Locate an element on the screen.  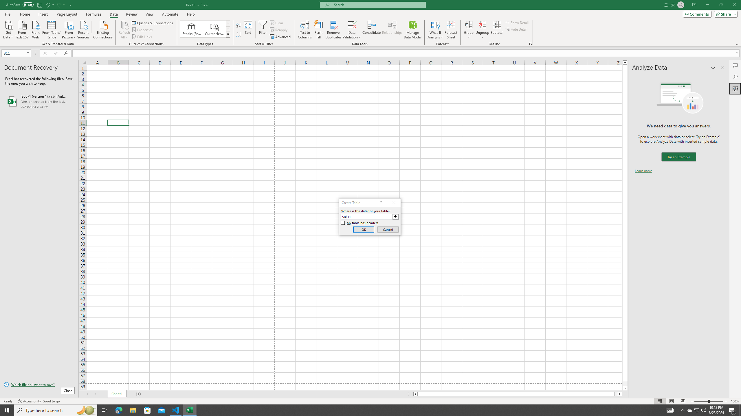
Reapply is located at coordinates (279, 30).